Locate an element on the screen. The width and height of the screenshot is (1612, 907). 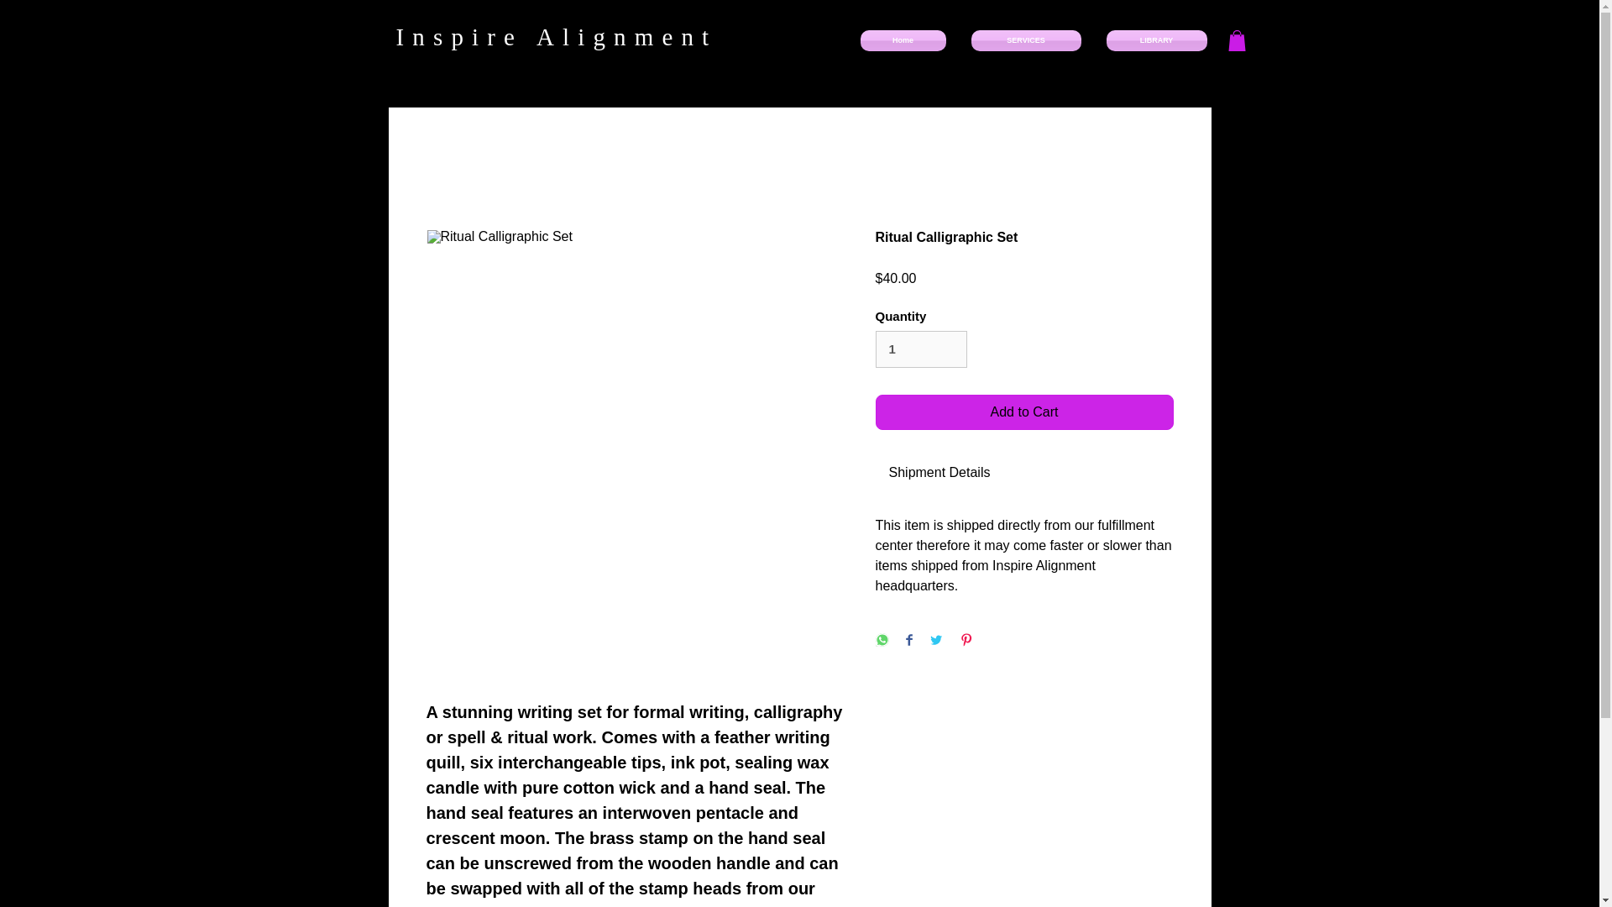
Home is located at coordinates (908, 40).